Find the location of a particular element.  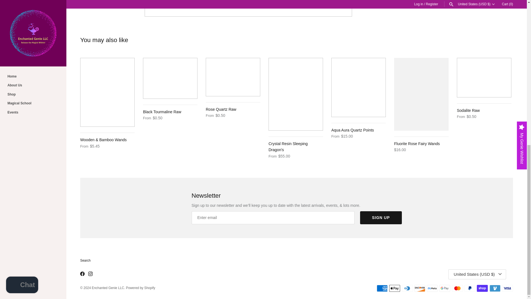

Meta Pay is located at coordinates (432, 288).